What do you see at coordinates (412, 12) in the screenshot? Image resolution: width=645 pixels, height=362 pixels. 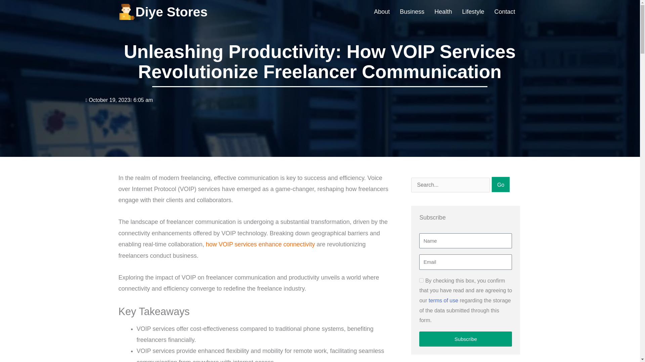 I see `Business` at bounding box center [412, 12].